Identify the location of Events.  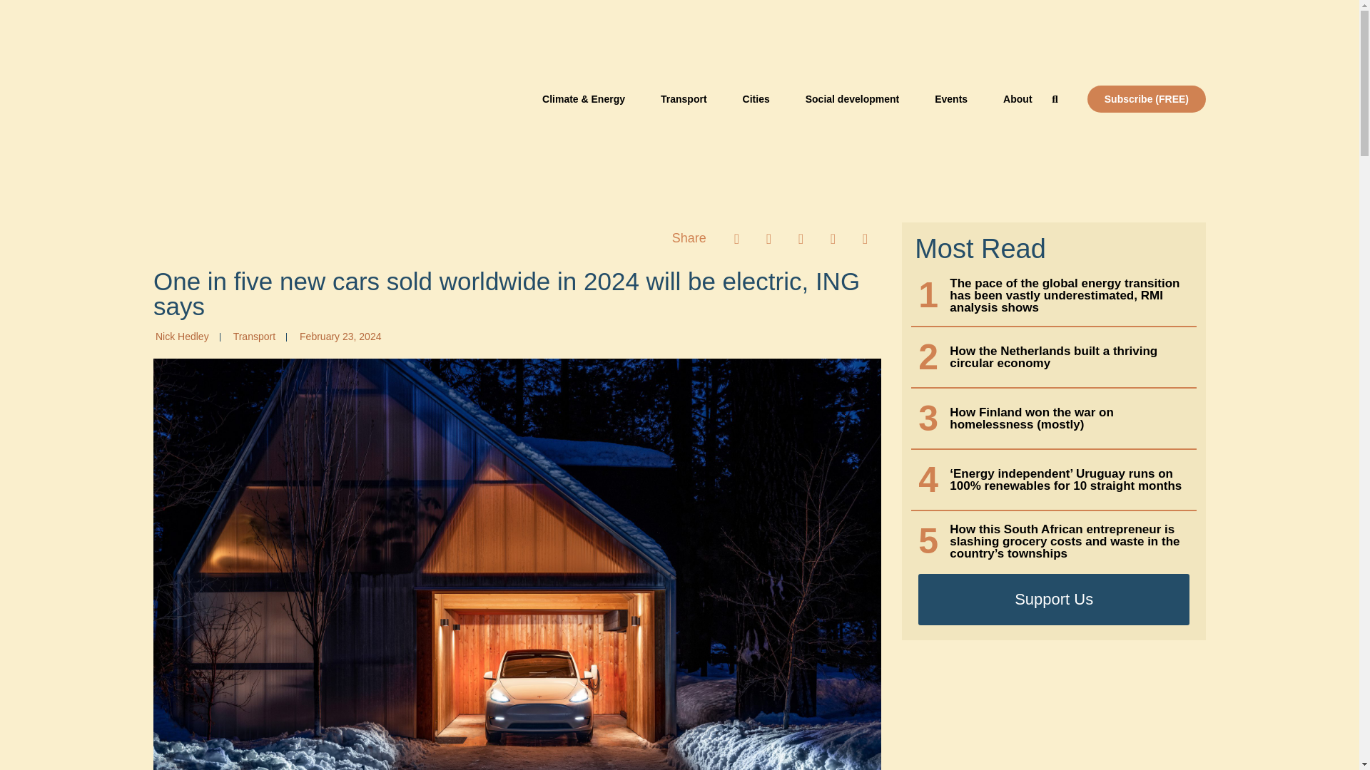
(951, 98).